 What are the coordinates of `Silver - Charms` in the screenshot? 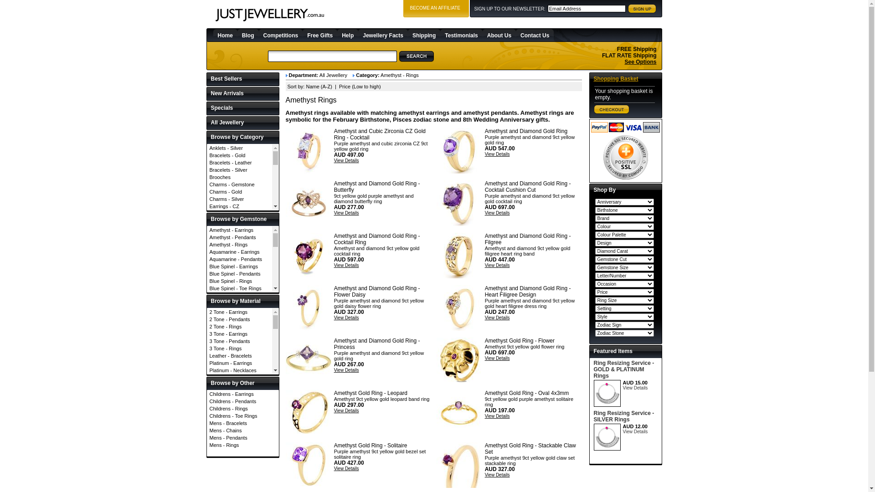 It's located at (240, 443).